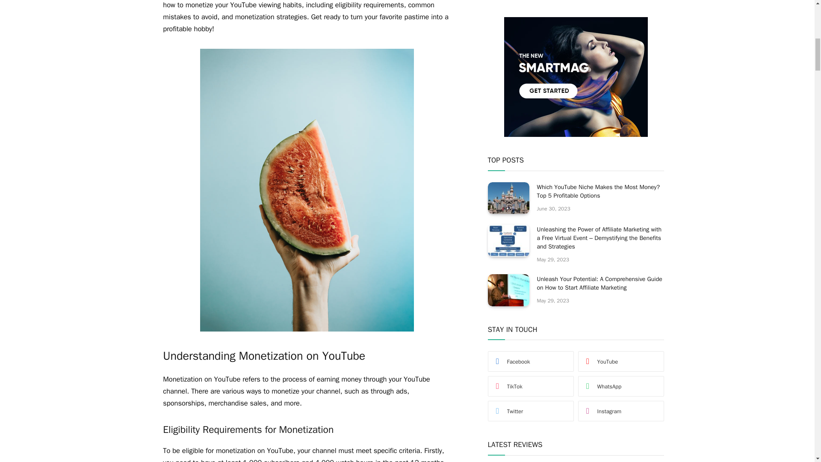  What do you see at coordinates (516, 329) in the screenshot?
I see `on` at bounding box center [516, 329].